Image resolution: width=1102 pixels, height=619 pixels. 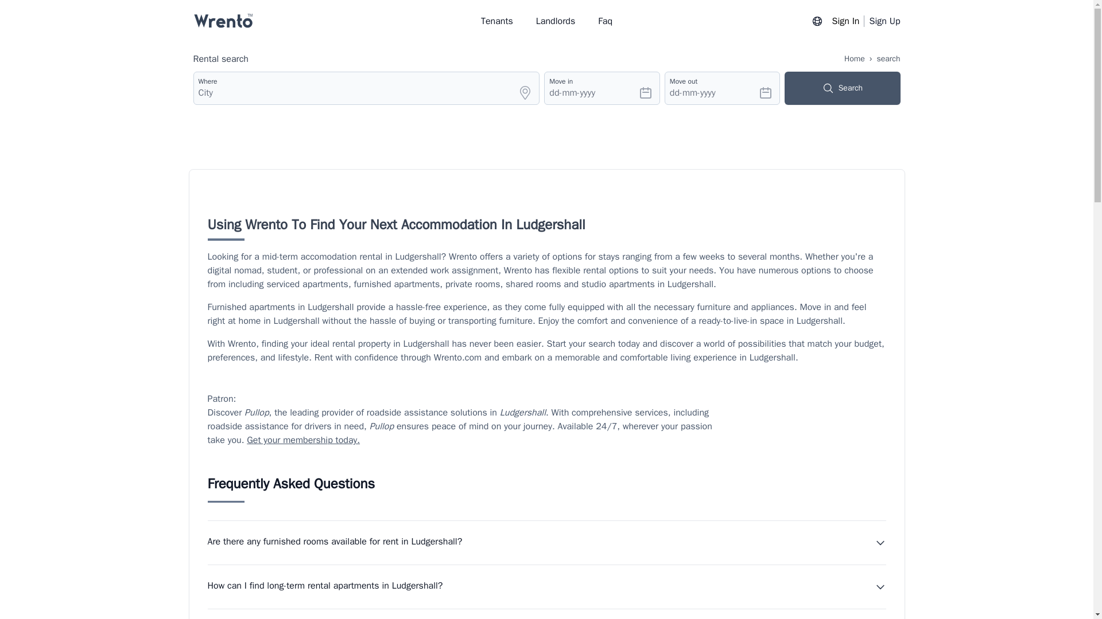 What do you see at coordinates (525, 93) in the screenshot?
I see `Search` at bounding box center [525, 93].